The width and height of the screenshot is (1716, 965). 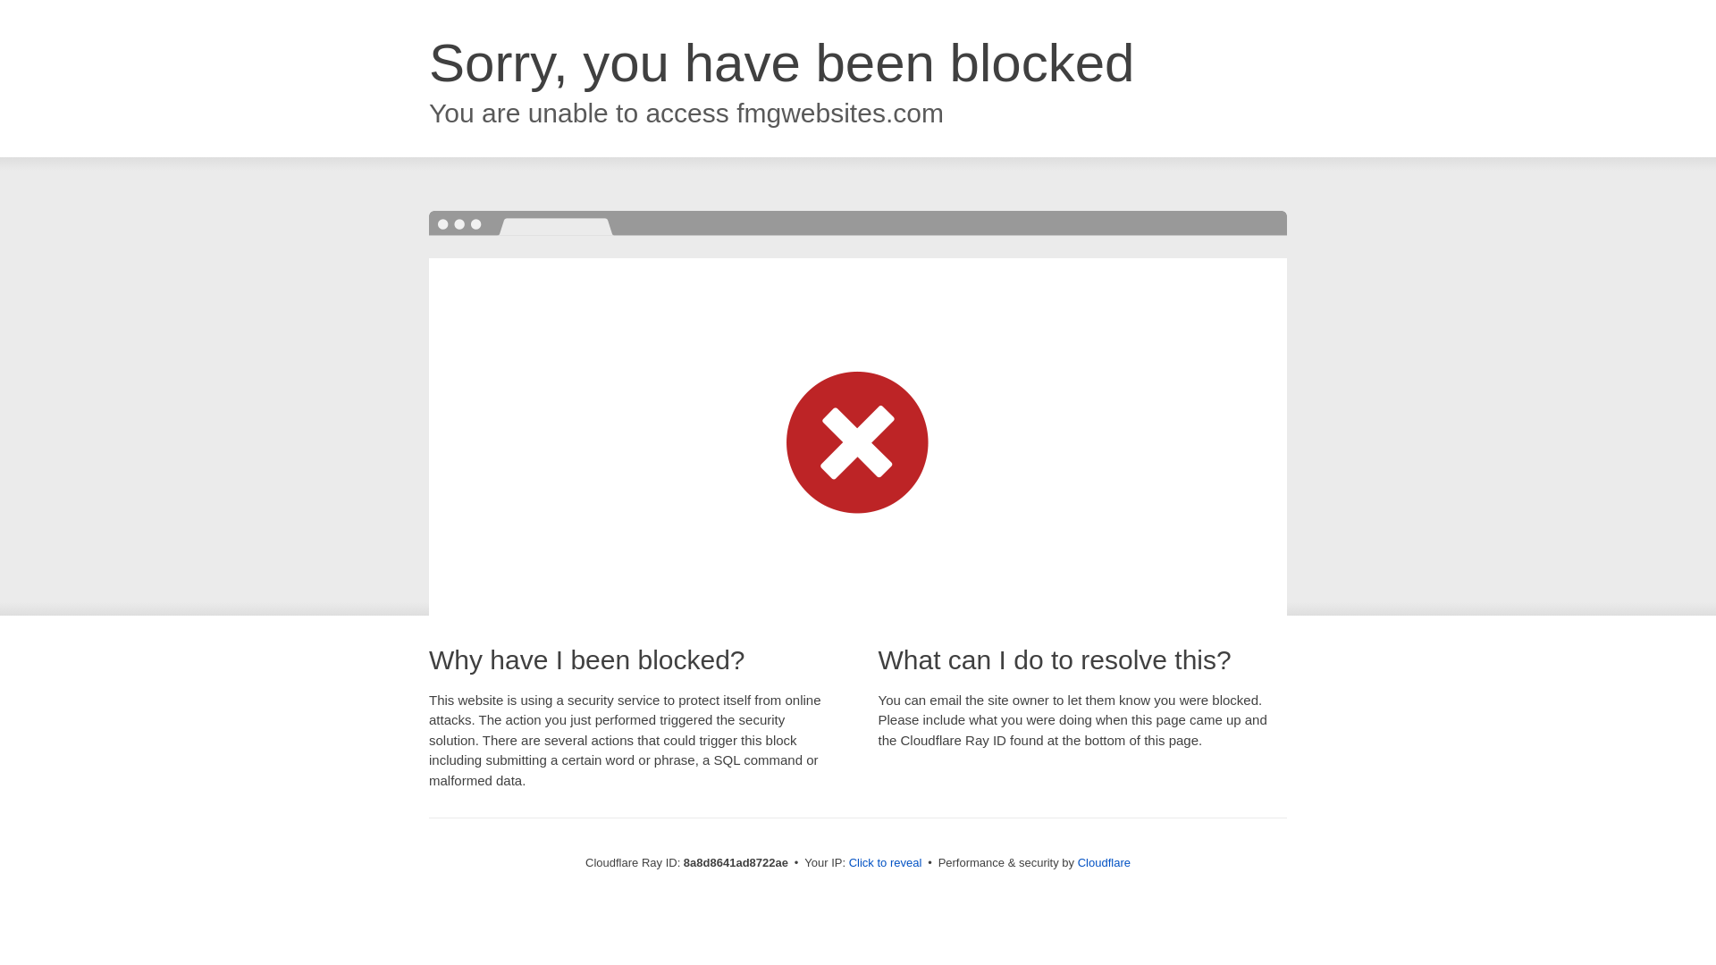 What do you see at coordinates (886, 863) in the screenshot?
I see `Click to reveal` at bounding box center [886, 863].